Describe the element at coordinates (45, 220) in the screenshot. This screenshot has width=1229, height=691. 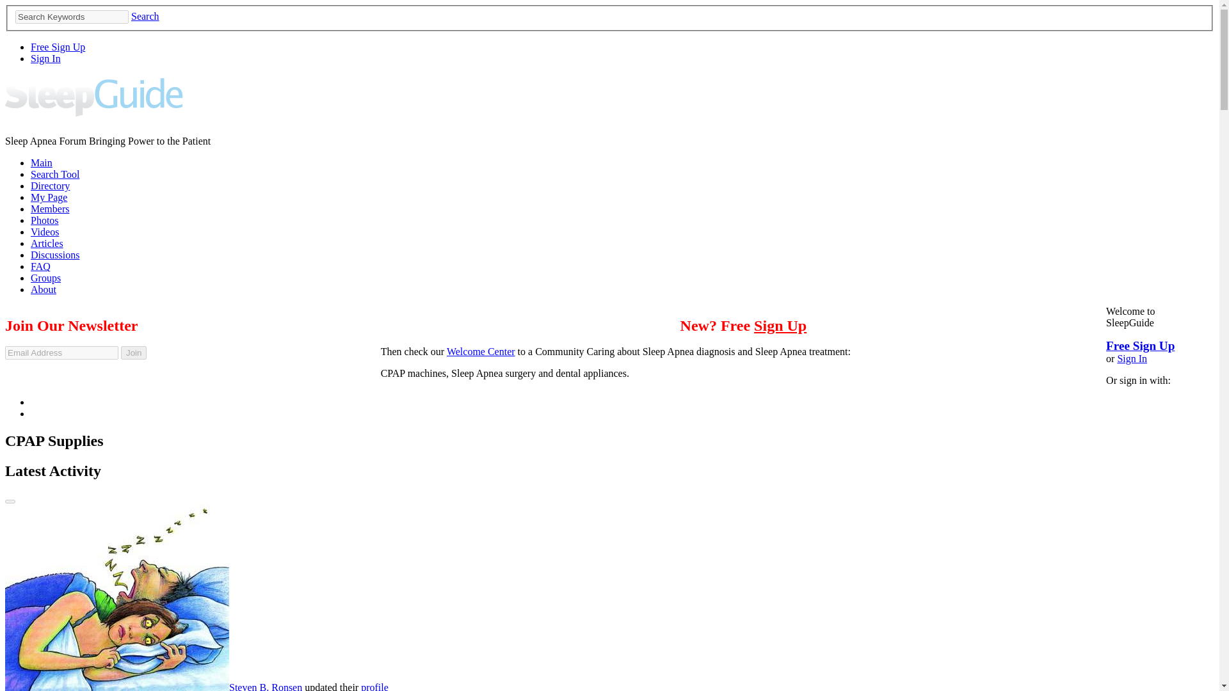
I see `Photos` at that location.